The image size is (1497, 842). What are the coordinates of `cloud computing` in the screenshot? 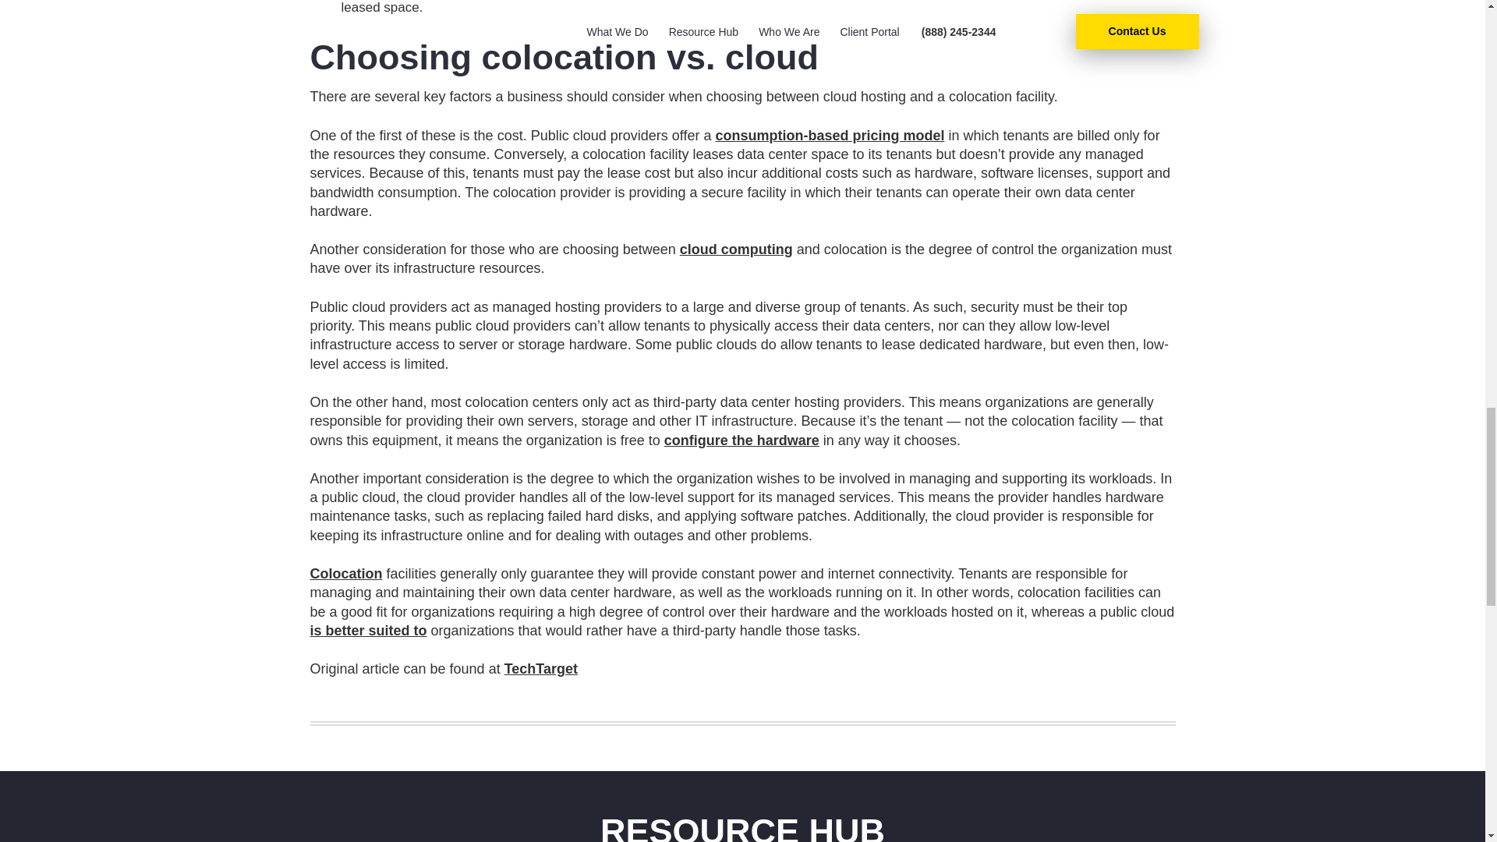 It's located at (736, 249).